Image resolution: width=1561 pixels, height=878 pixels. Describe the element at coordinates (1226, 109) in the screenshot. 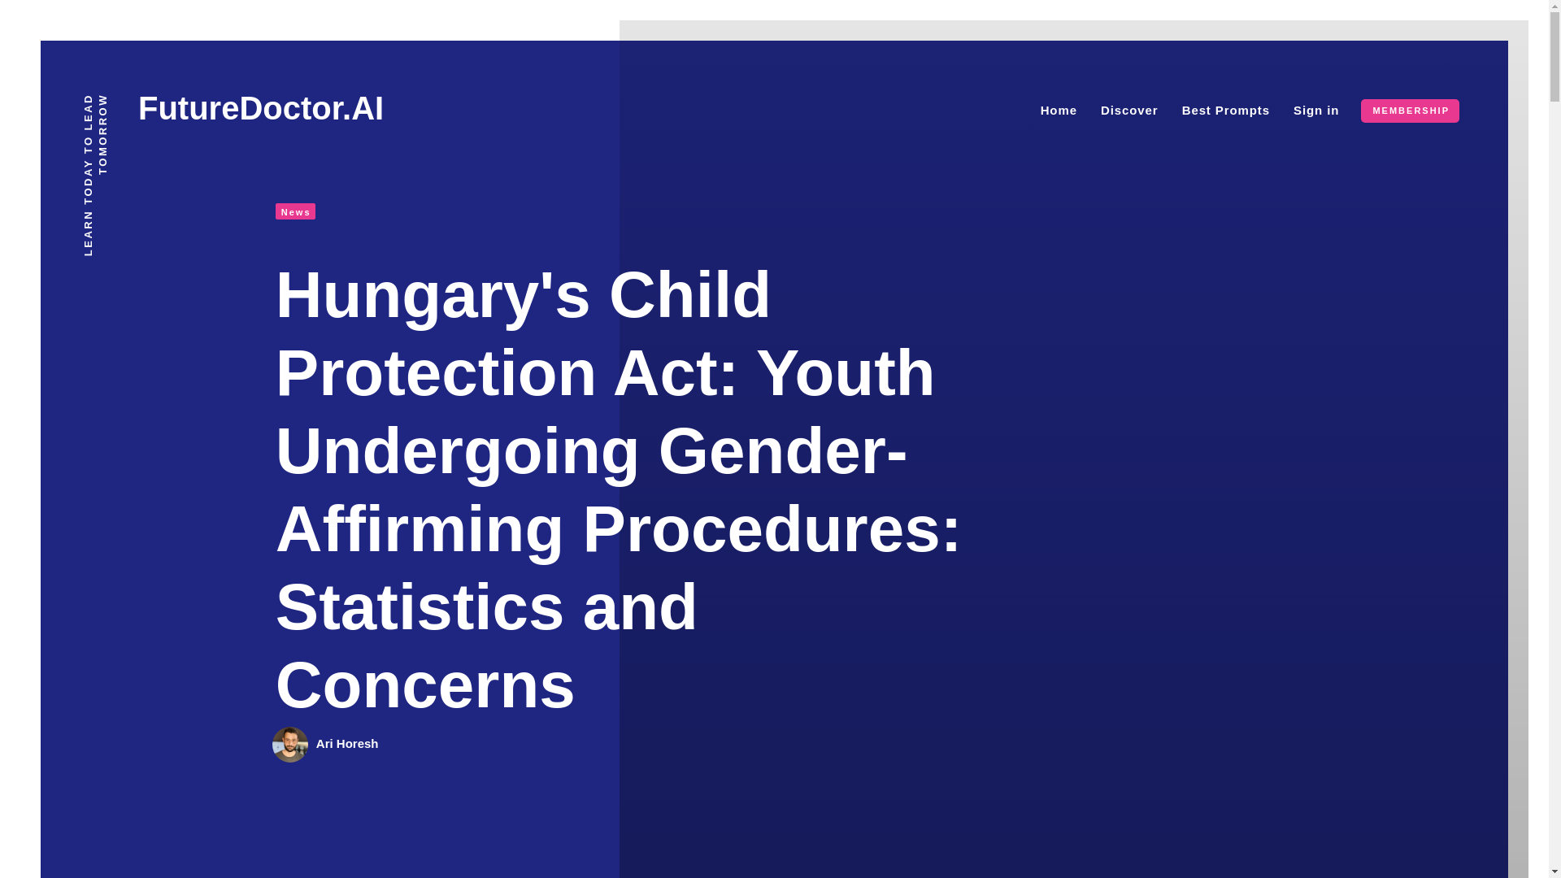

I see `Best Prompts` at that location.